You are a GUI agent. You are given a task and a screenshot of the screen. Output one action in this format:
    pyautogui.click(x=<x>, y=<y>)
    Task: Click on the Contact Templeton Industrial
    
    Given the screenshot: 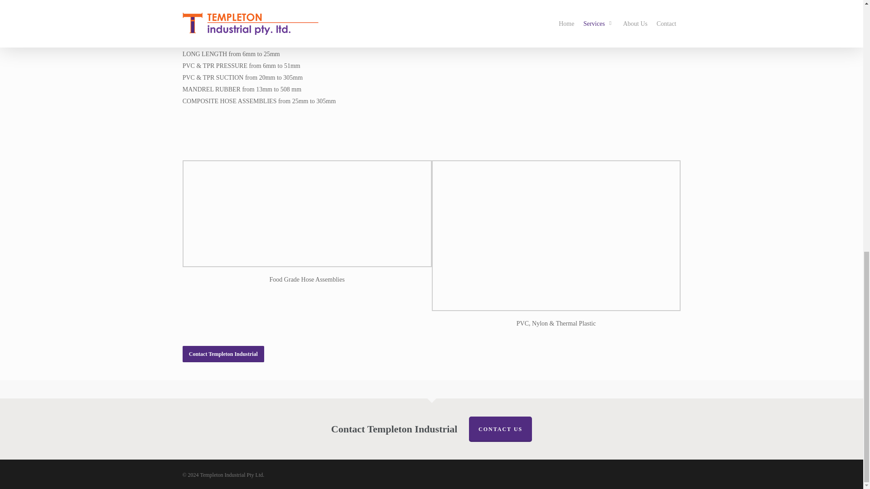 What is the action you would take?
    pyautogui.click(x=223, y=354)
    